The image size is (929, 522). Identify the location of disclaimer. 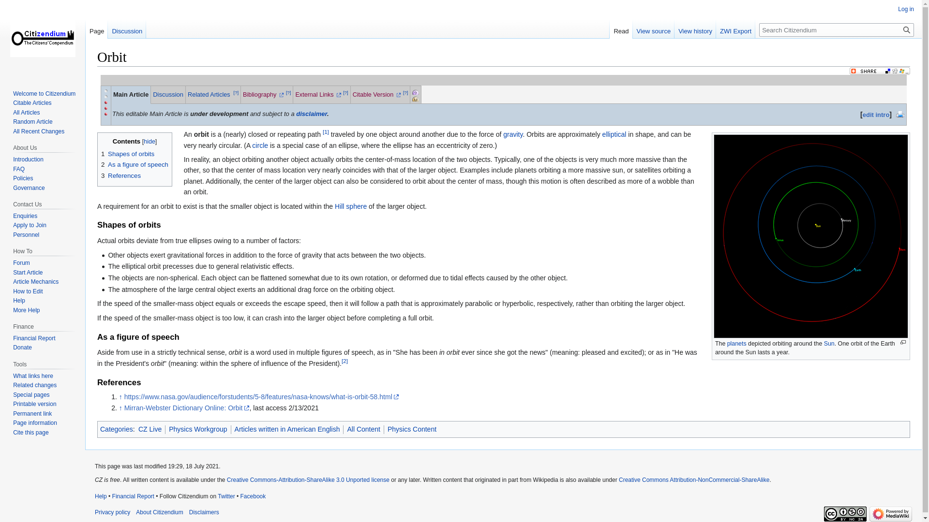
(312, 114).